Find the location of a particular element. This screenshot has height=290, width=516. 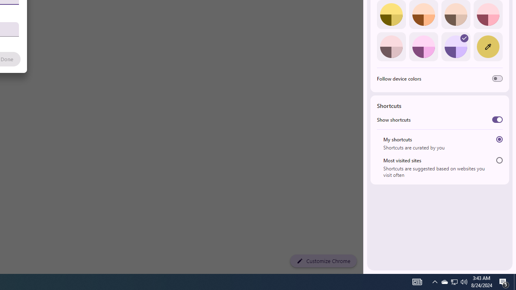

Most visited sites is located at coordinates (499, 160).